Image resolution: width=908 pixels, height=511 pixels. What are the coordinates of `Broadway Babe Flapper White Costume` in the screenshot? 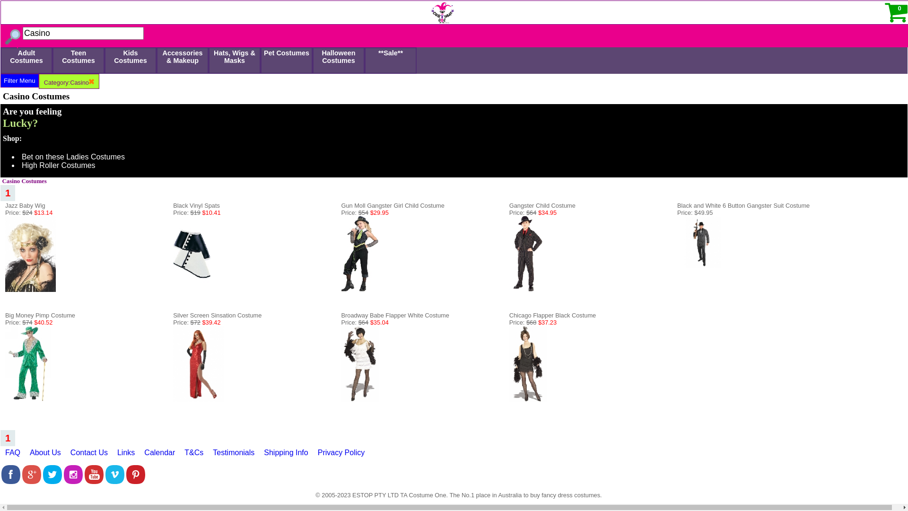 It's located at (360, 364).